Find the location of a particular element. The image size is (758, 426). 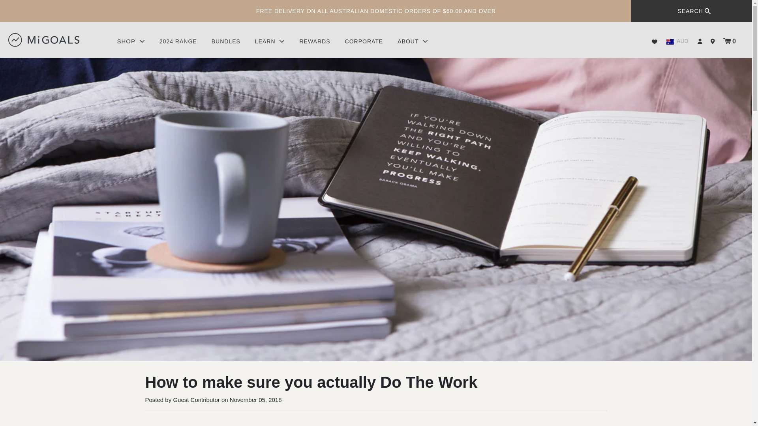

BUNDLES is located at coordinates (226, 41).